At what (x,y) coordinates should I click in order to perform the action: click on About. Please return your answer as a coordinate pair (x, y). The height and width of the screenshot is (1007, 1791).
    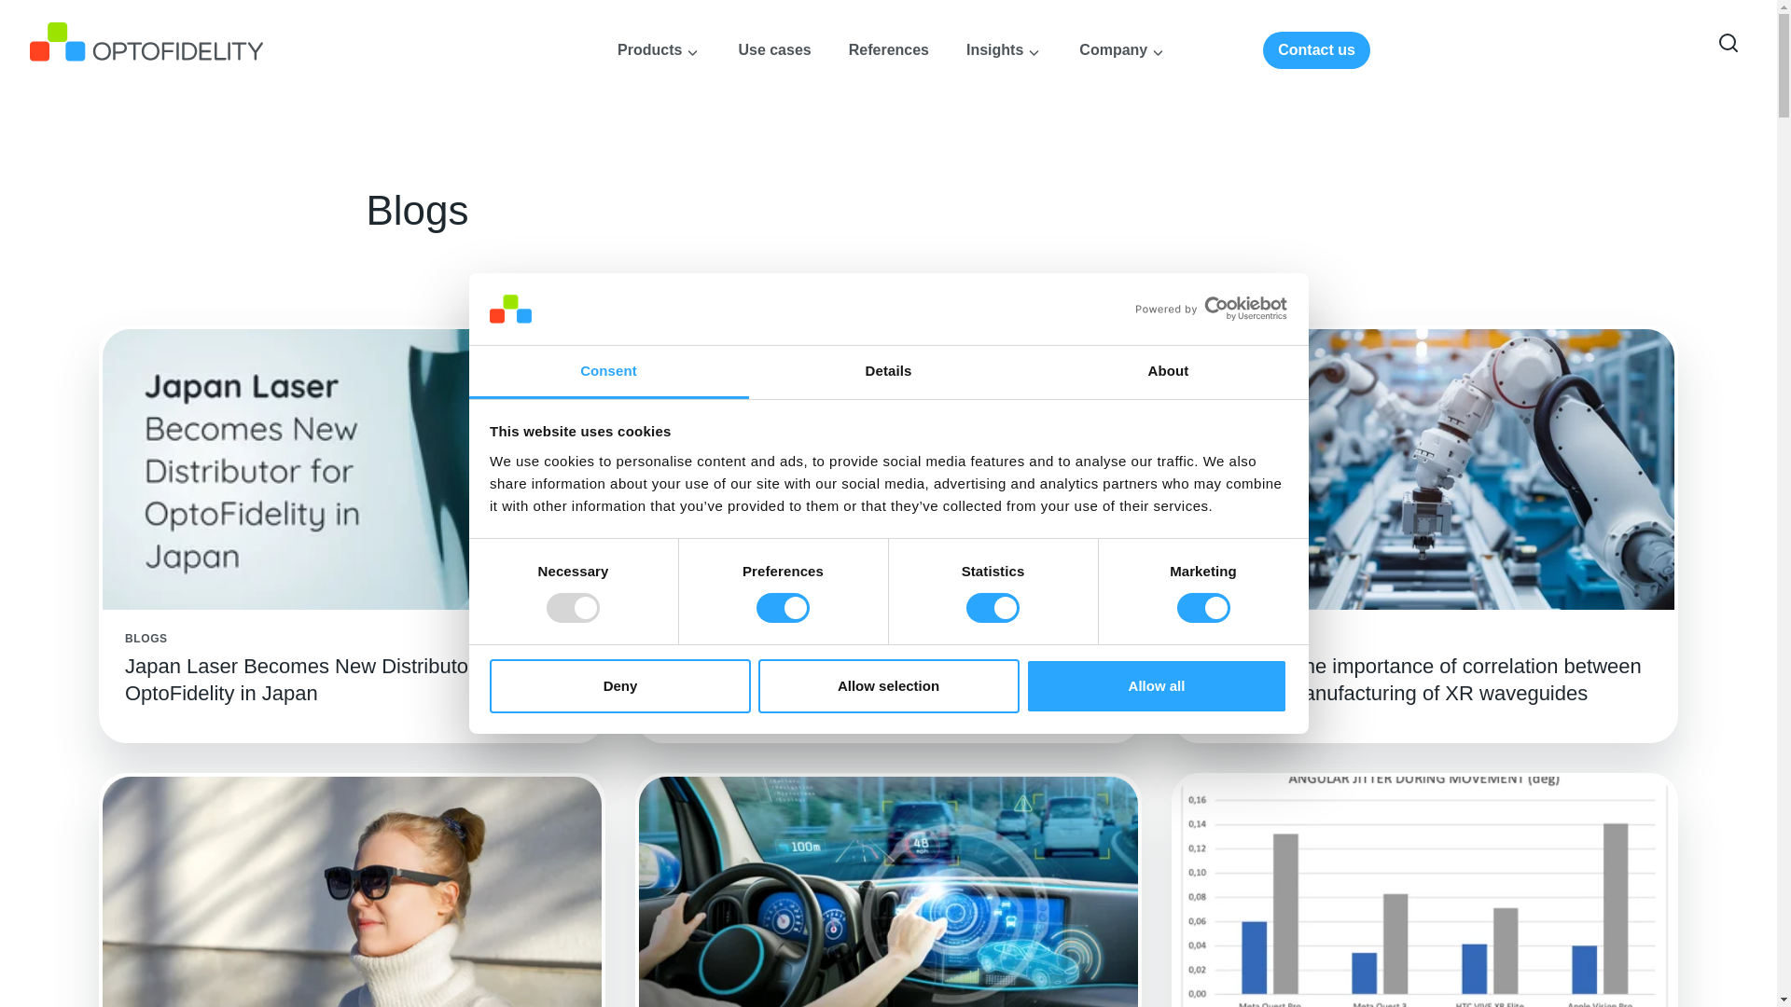
    Looking at the image, I should click on (1168, 372).